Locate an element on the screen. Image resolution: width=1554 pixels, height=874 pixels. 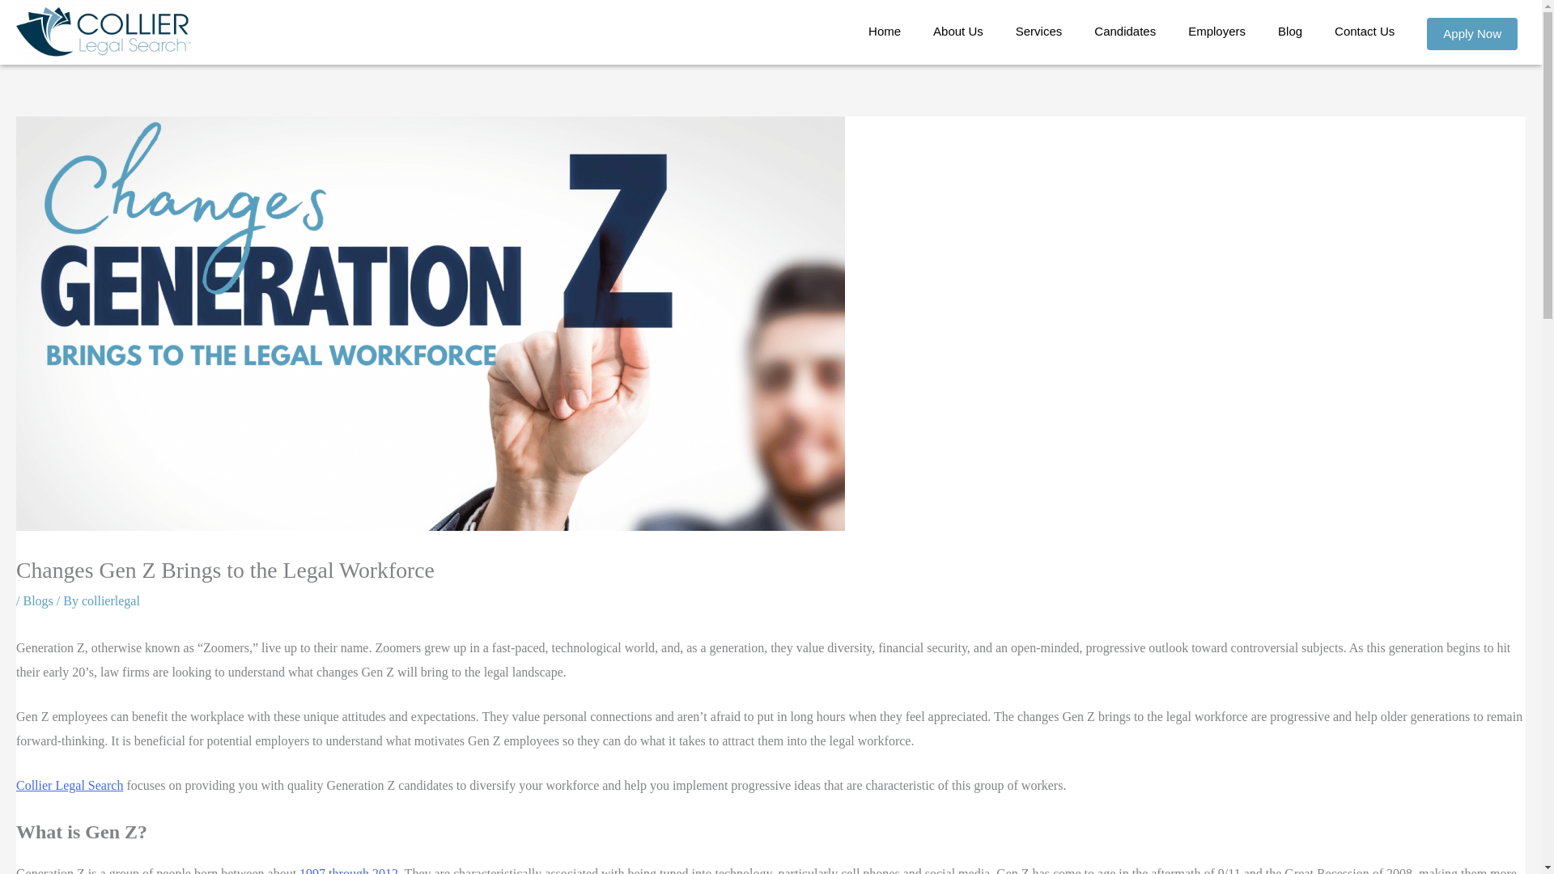
Apply Now is located at coordinates (1471, 33).